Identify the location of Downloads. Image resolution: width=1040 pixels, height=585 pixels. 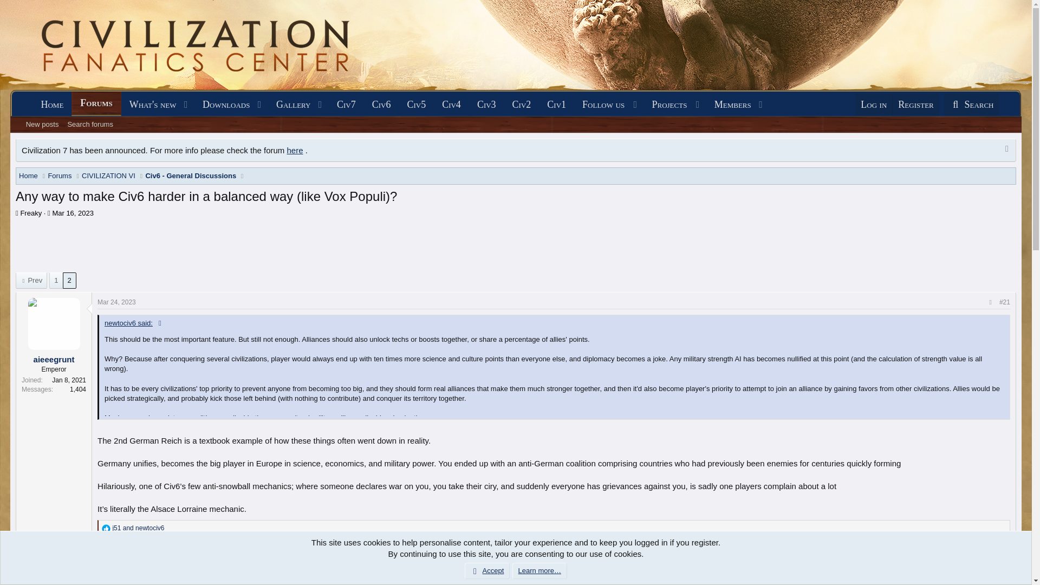
(222, 104).